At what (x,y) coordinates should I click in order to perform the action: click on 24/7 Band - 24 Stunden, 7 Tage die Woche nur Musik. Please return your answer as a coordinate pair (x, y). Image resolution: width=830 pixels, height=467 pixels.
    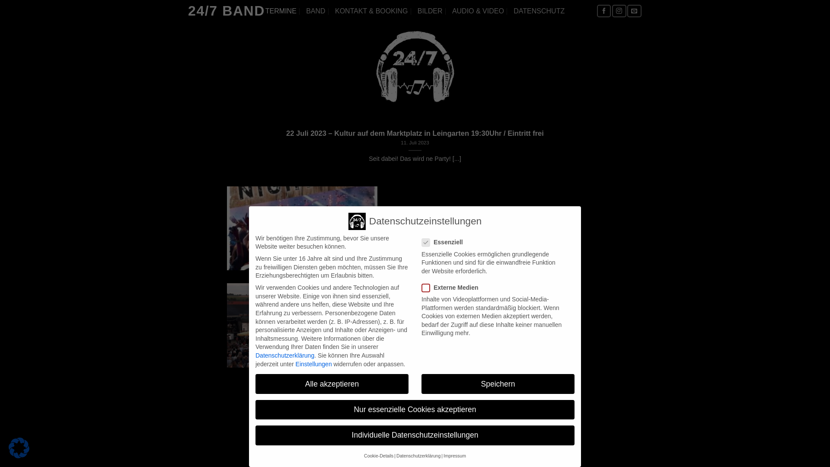
    Looking at the image, I should click on (415, 67).